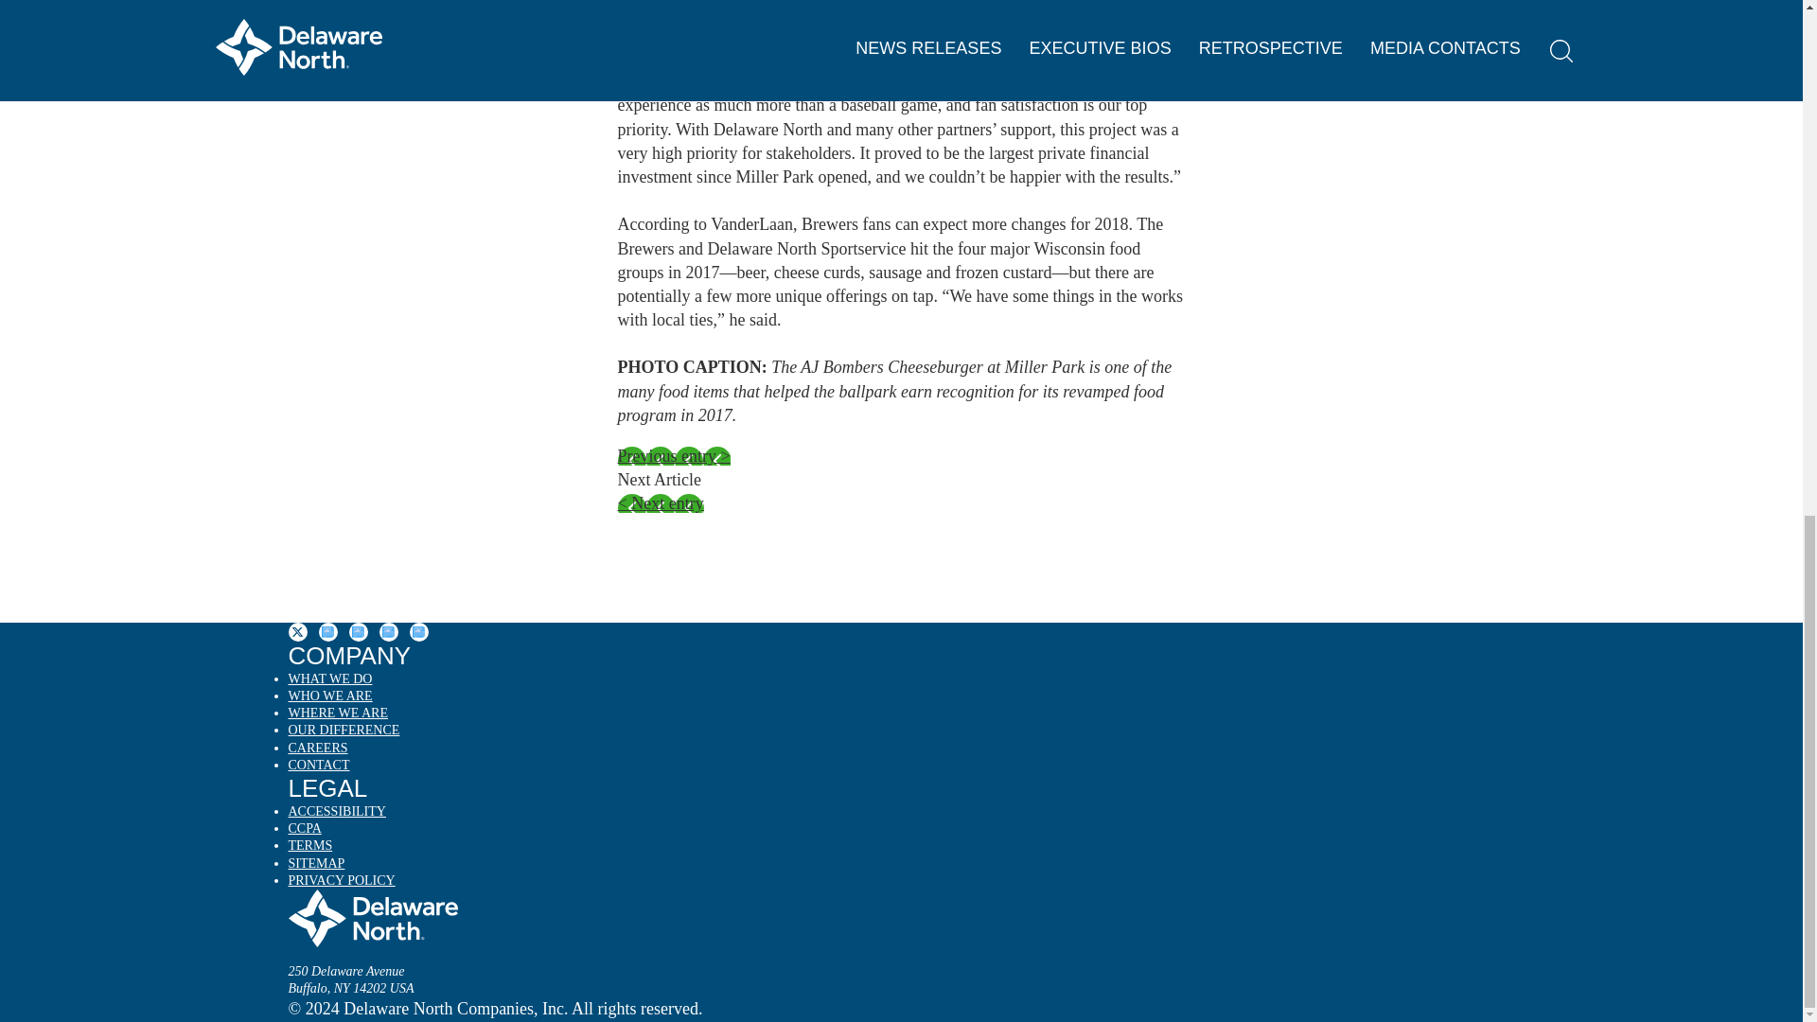  Describe the element at coordinates (337, 714) in the screenshot. I see `WHERE WE ARE` at that location.